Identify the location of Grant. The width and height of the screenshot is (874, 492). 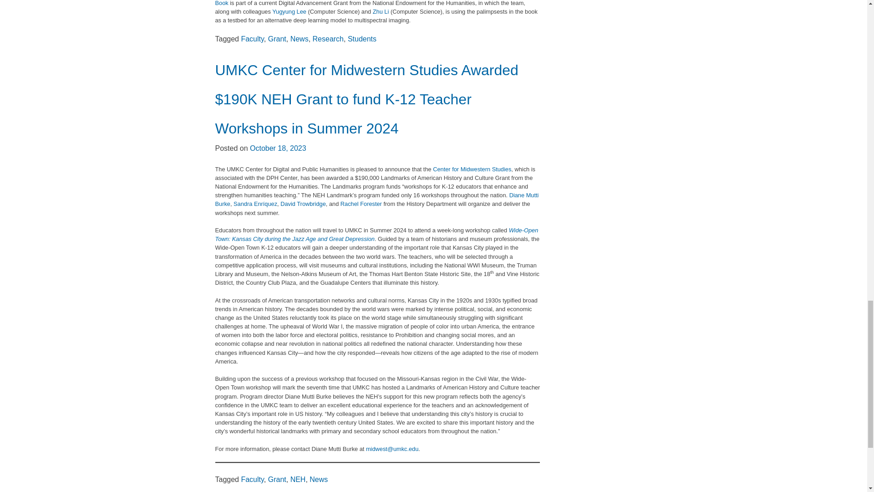
(277, 38).